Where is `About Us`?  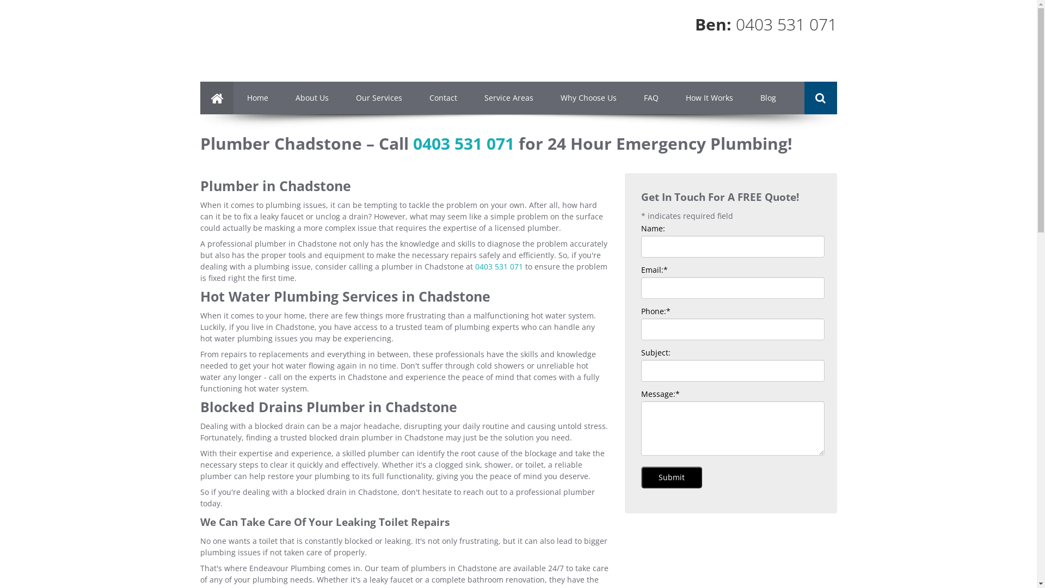
About Us is located at coordinates (312, 98).